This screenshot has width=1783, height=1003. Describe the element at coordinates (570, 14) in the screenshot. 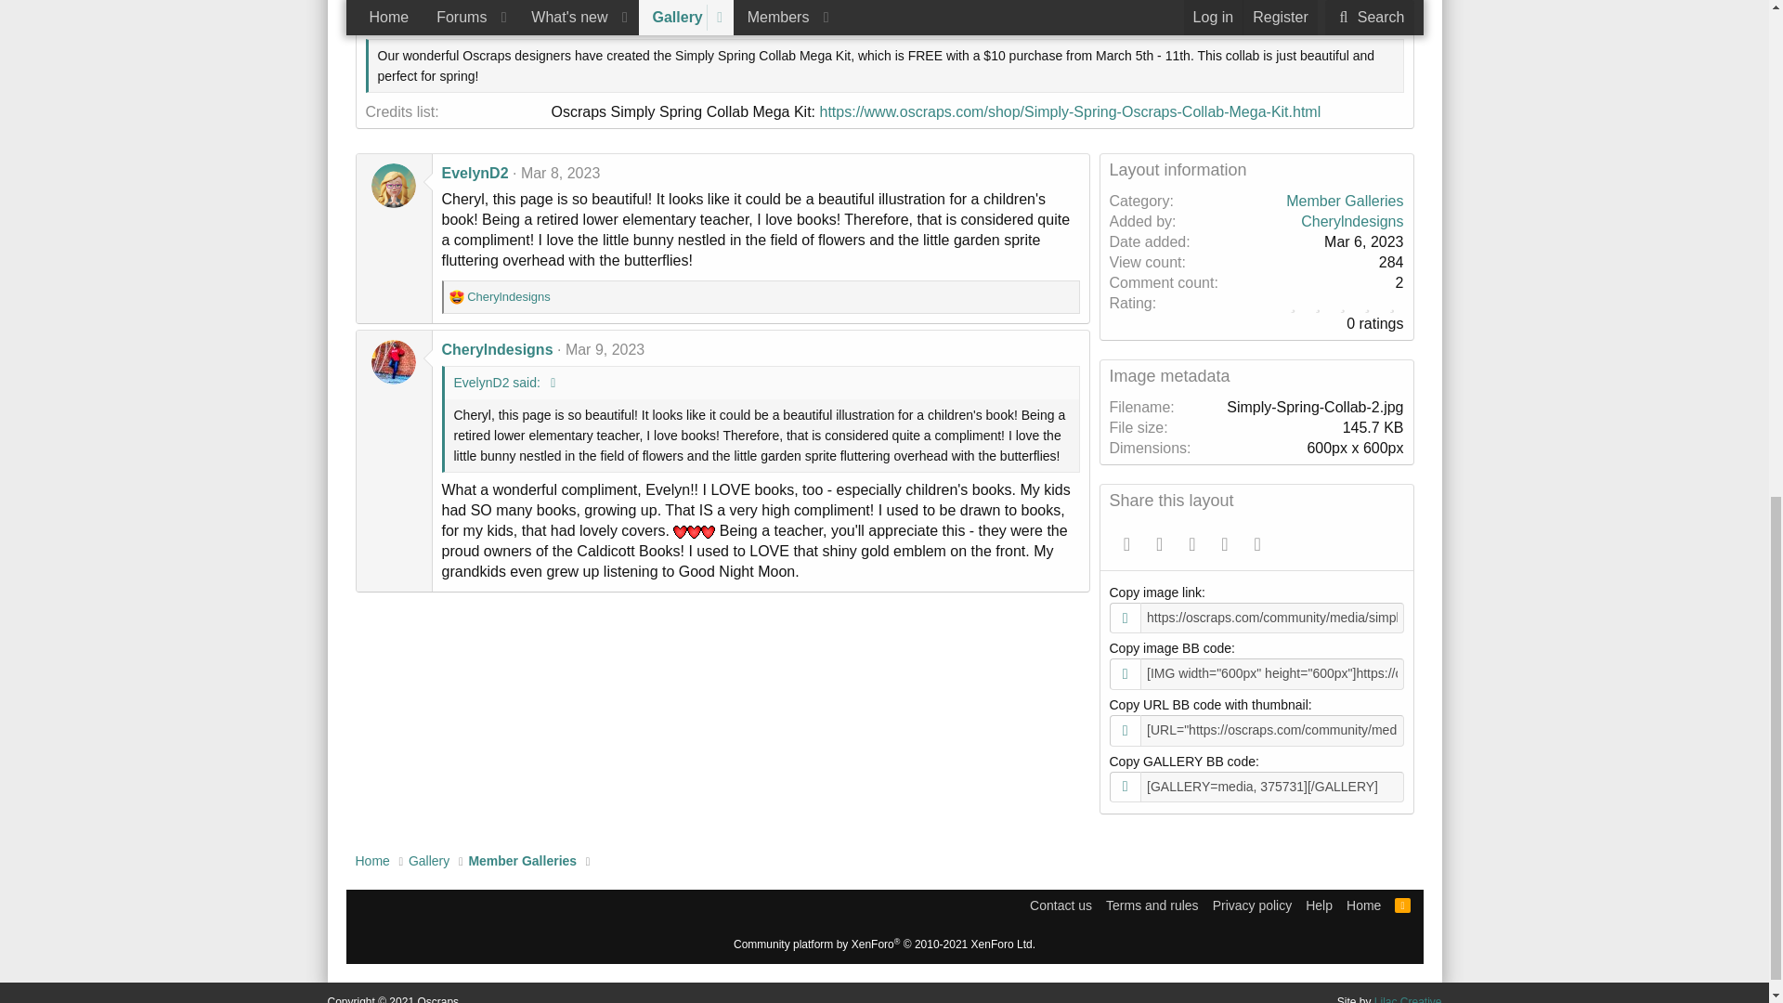

I see `Mar 6, 2023 at 12:10 PM` at that location.